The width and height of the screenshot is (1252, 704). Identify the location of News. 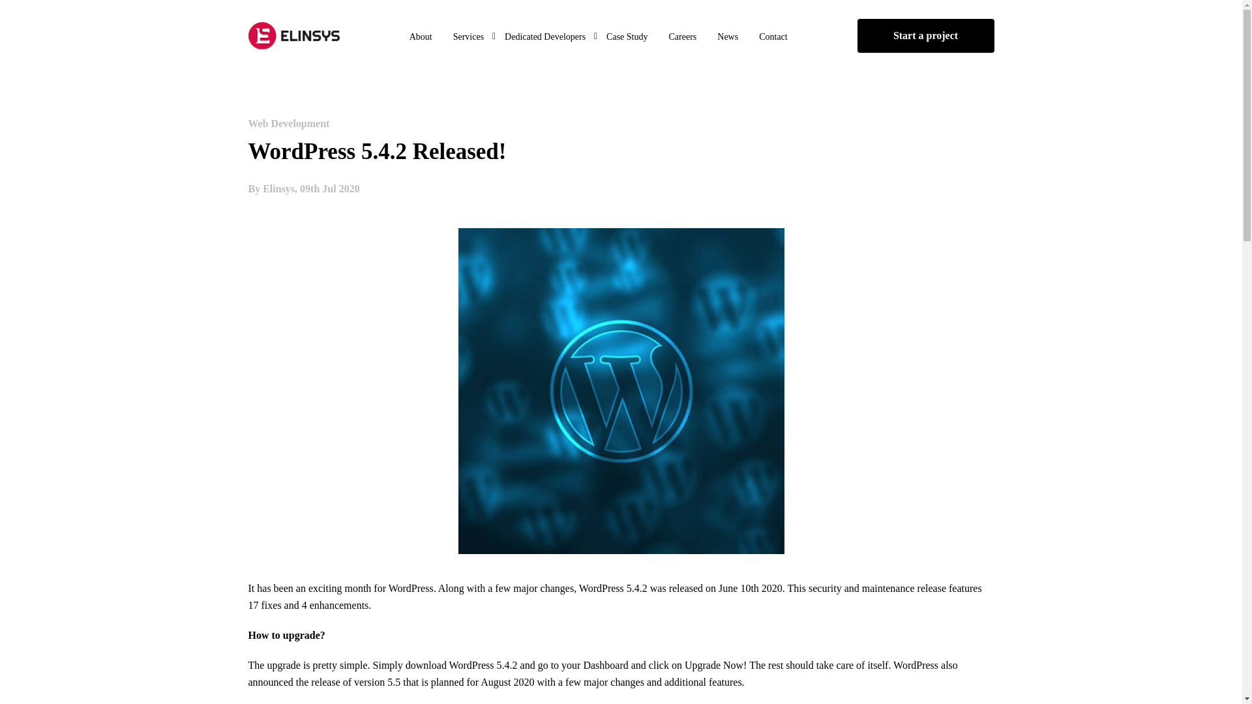
(727, 38).